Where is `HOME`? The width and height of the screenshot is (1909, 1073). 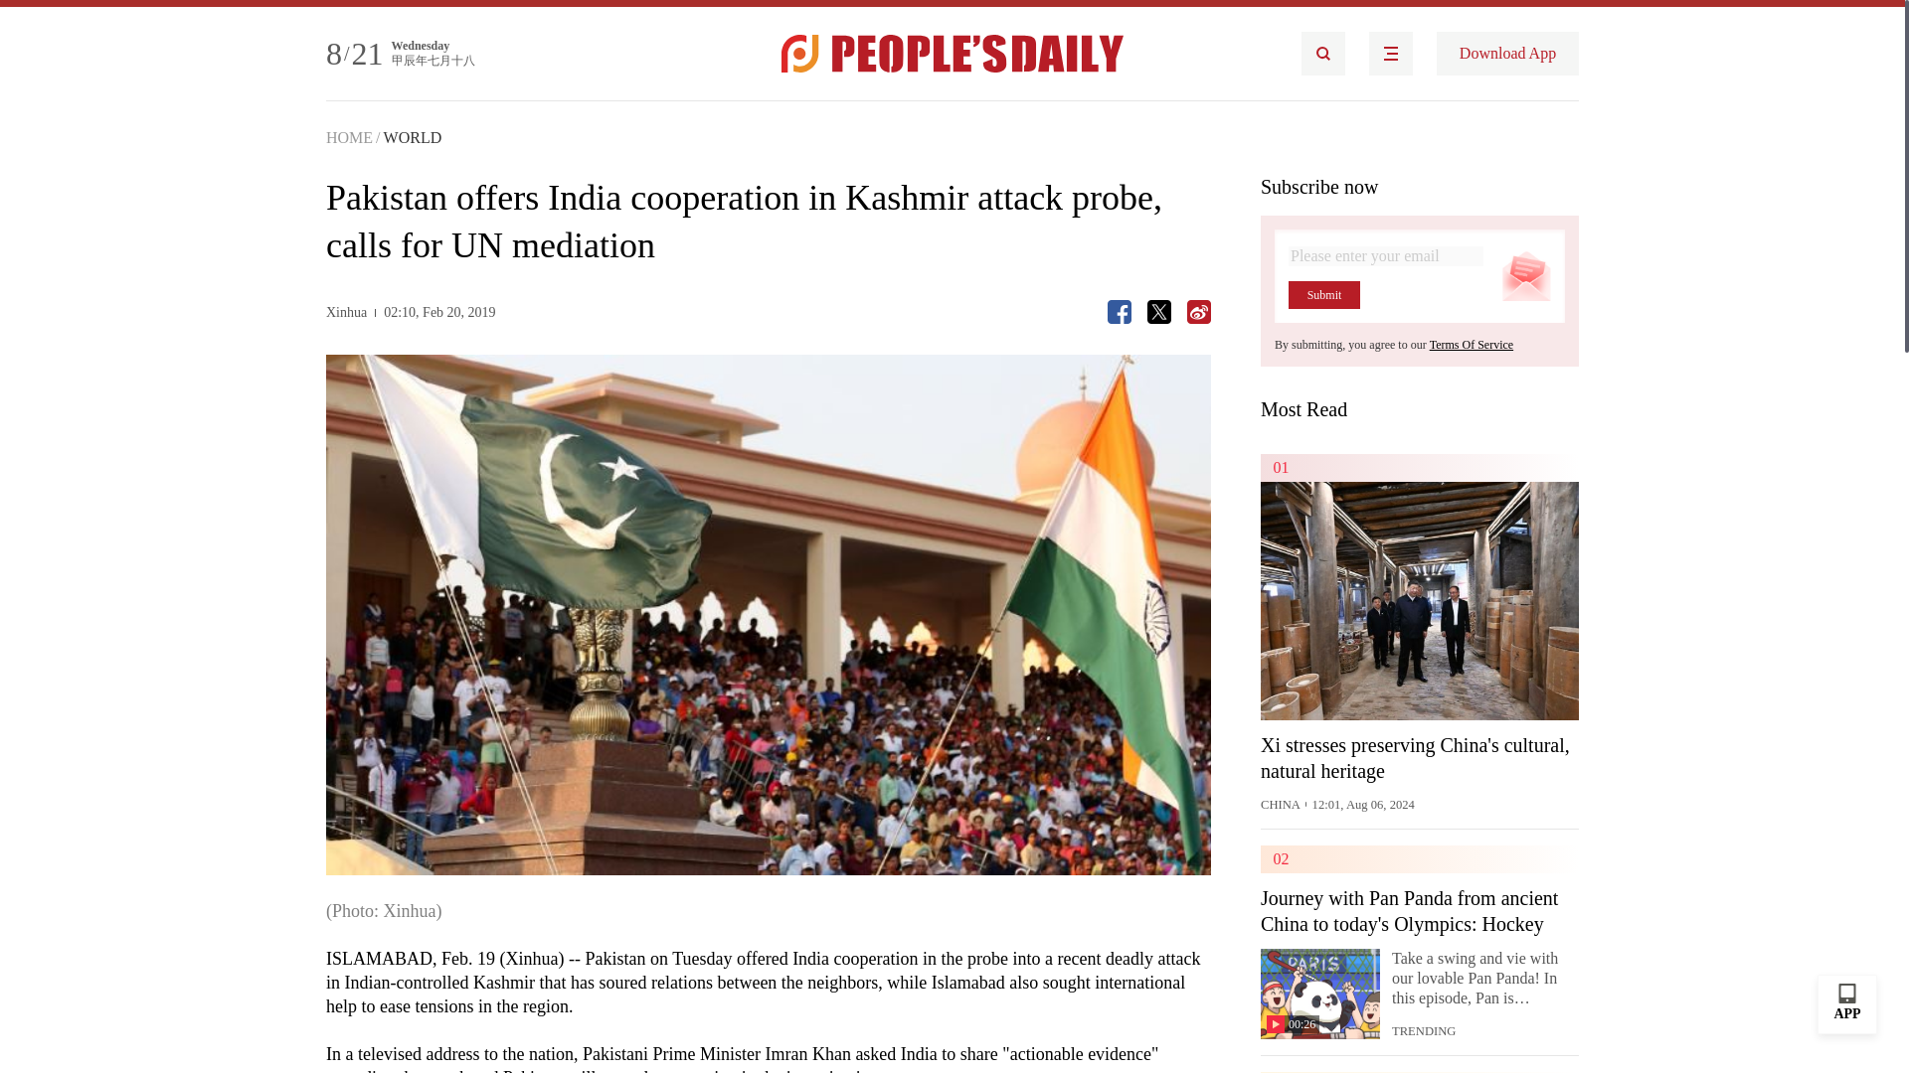
HOME is located at coordinates (349, 137).